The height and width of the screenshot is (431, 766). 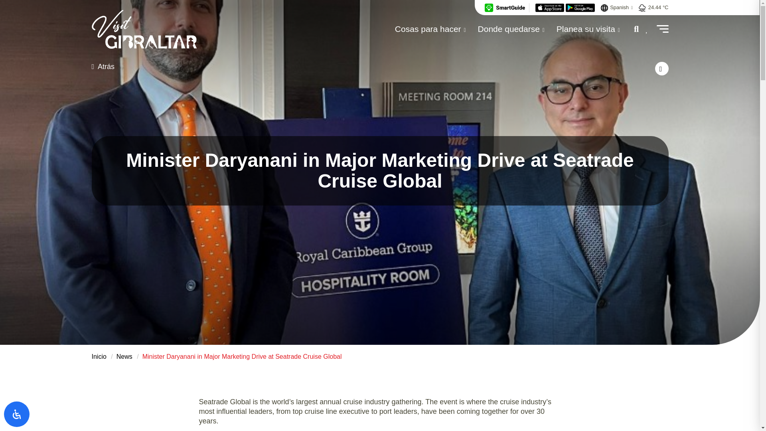 I want to click on Compartir, so click(x=661, y=69).